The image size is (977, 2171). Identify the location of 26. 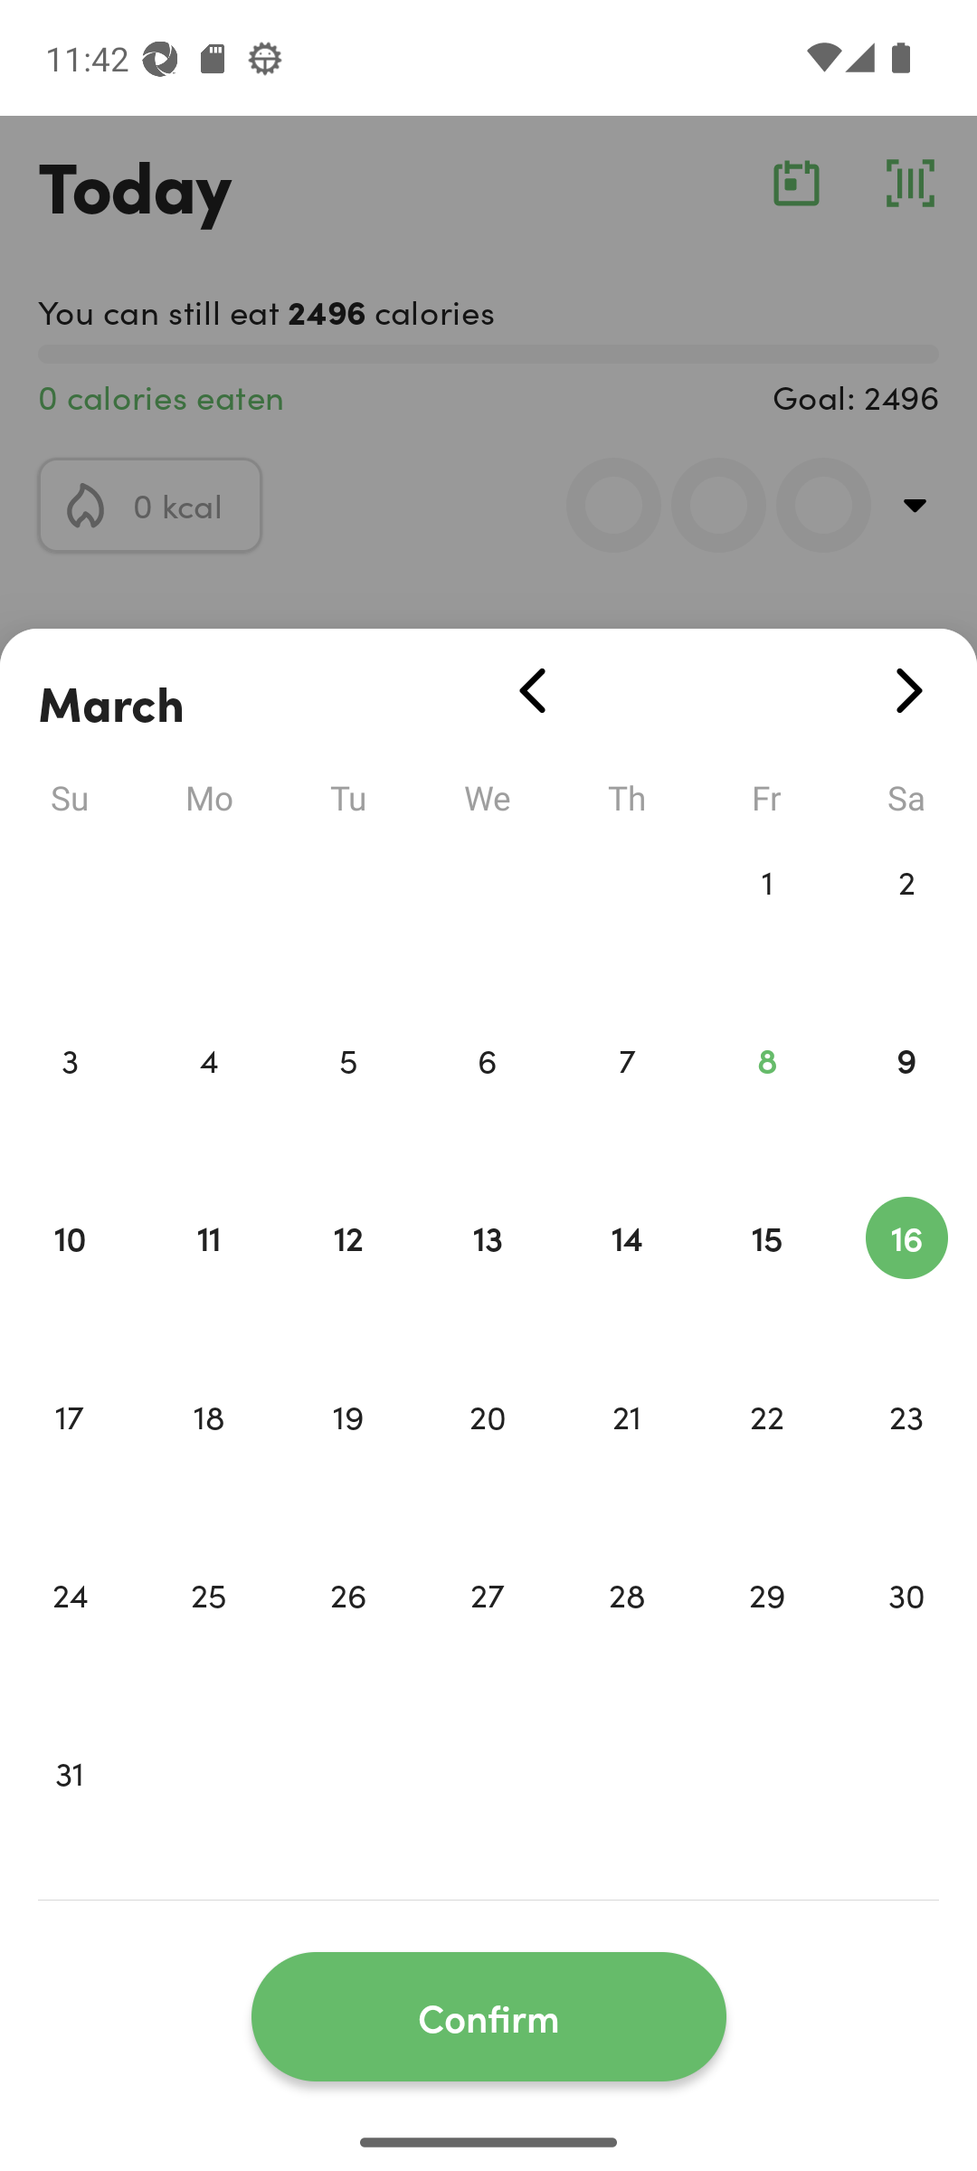
(347, 1632).